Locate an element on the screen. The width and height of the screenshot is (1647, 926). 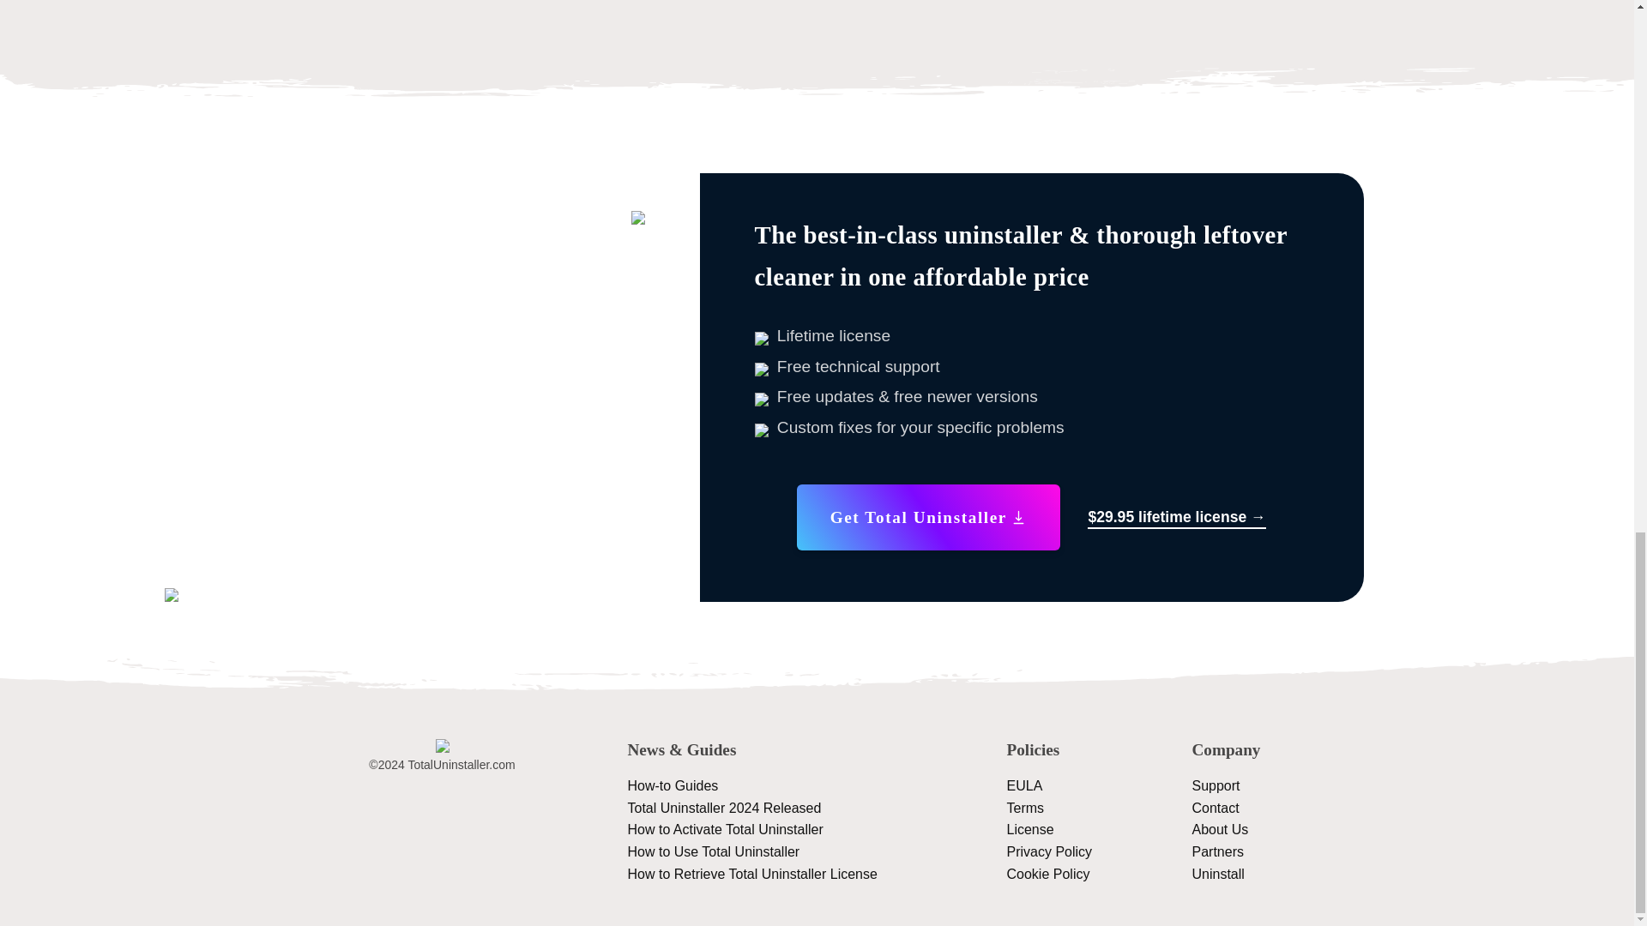
How to Retrieve Total Uninstaller License is located at coordinates (752, 874).